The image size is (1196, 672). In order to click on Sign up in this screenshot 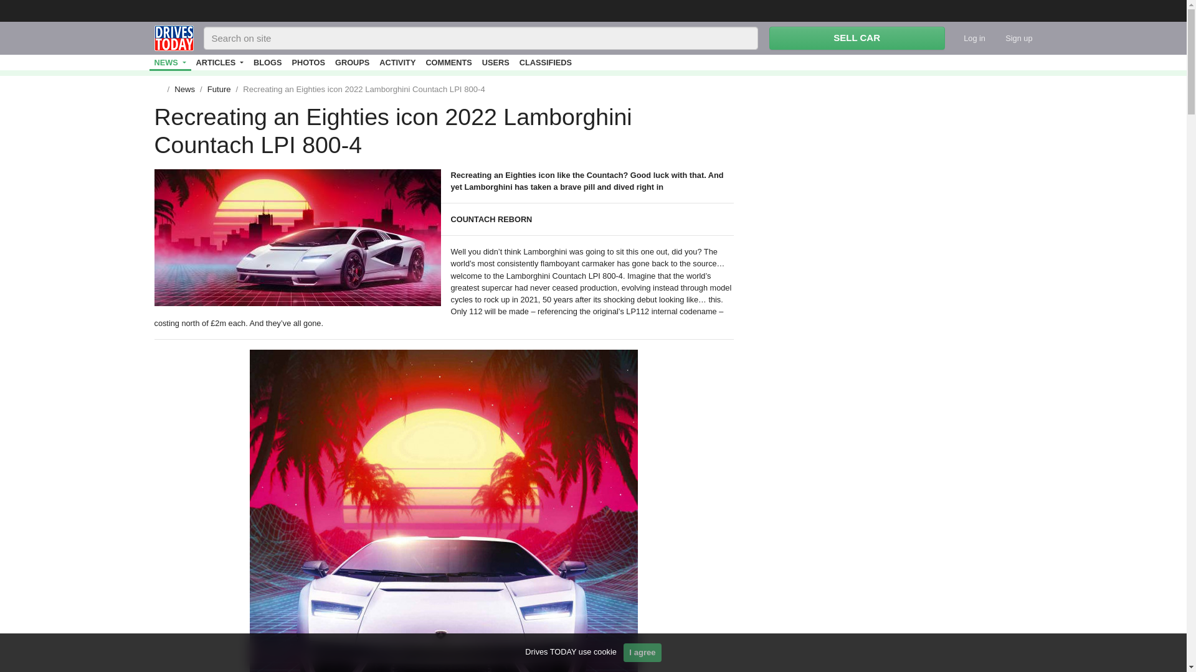, I will do `click(1009, 38)`.